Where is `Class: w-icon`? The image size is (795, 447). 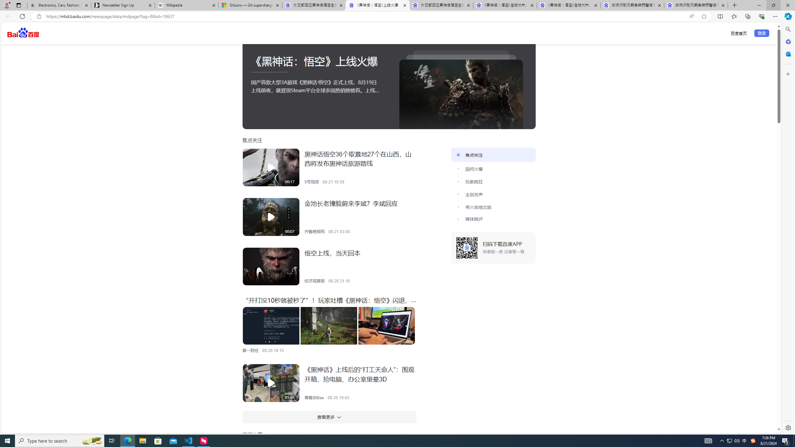 Class: w-icon is located at coordinates (339, 417).